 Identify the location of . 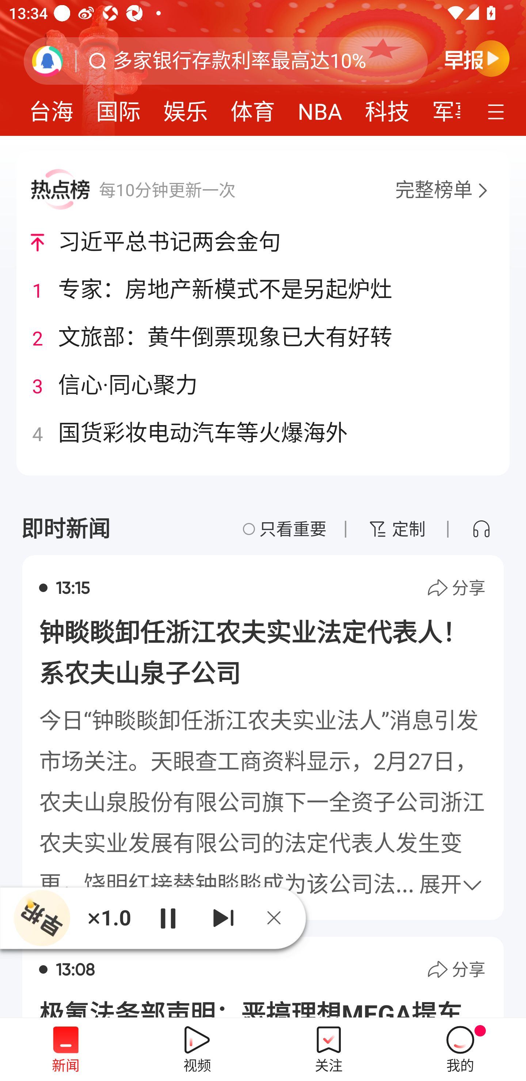
(481, 529).